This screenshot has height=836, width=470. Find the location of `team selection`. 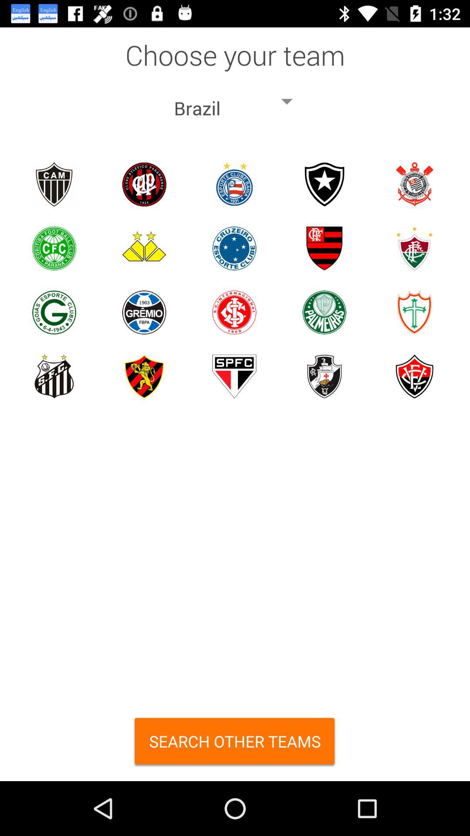

team selection is located at coordinates (325, 376).